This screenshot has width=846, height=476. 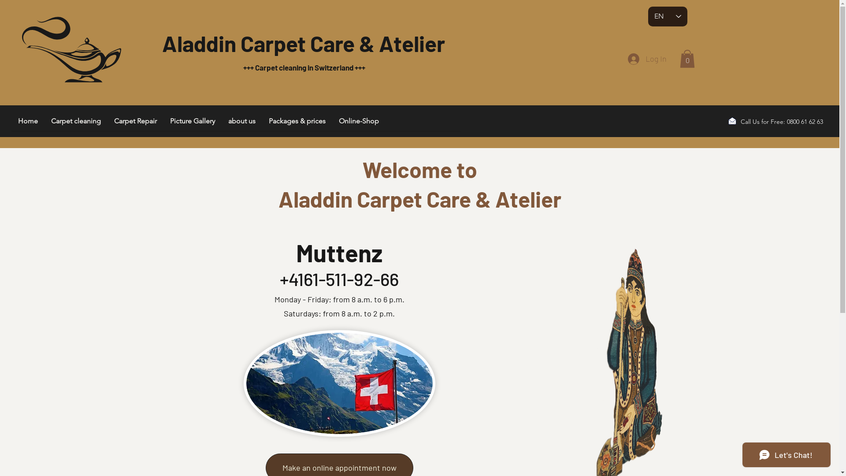 What do you see at coordinates (303, 68) in the screenshot?
I see ` +++ Carpet cleaning in Switzerland +++` at bounding box center [303, 68].